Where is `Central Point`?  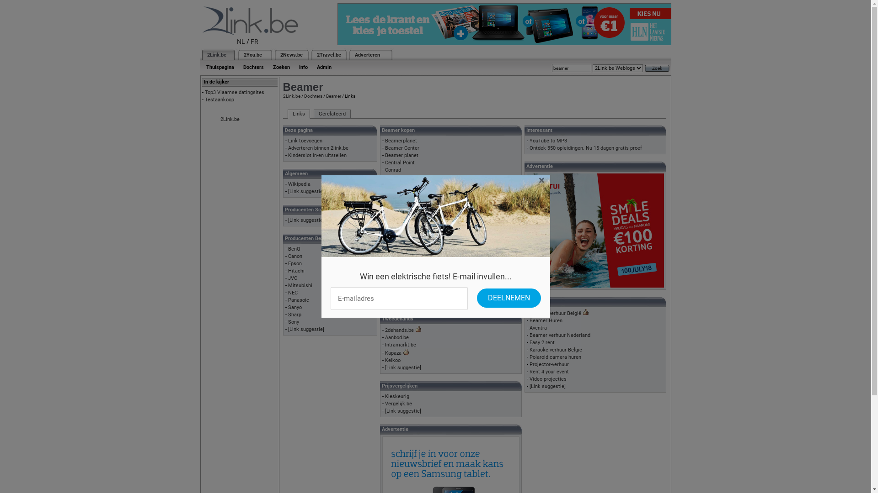 Central Point is located at coordinates (400, 163).